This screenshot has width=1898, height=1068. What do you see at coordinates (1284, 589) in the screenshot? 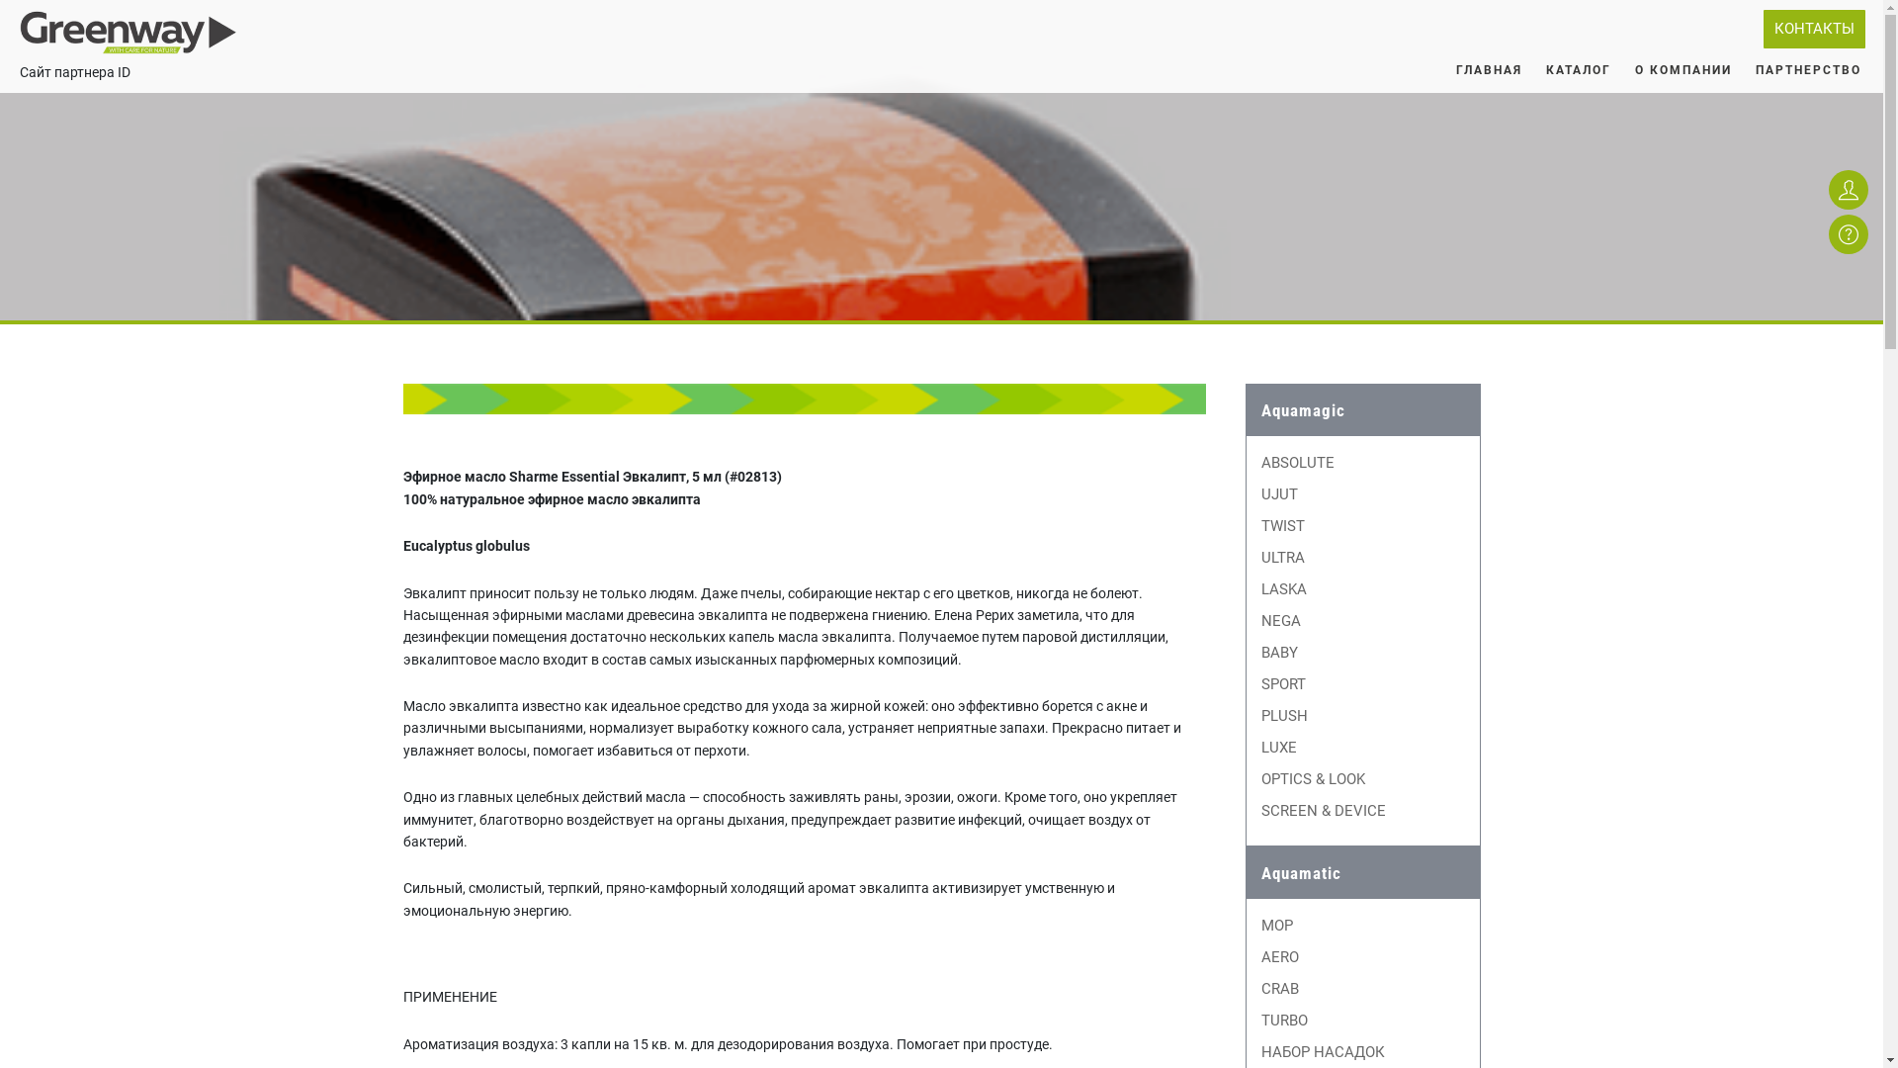
I see `LASKA` at bounding box center [1284, 589].